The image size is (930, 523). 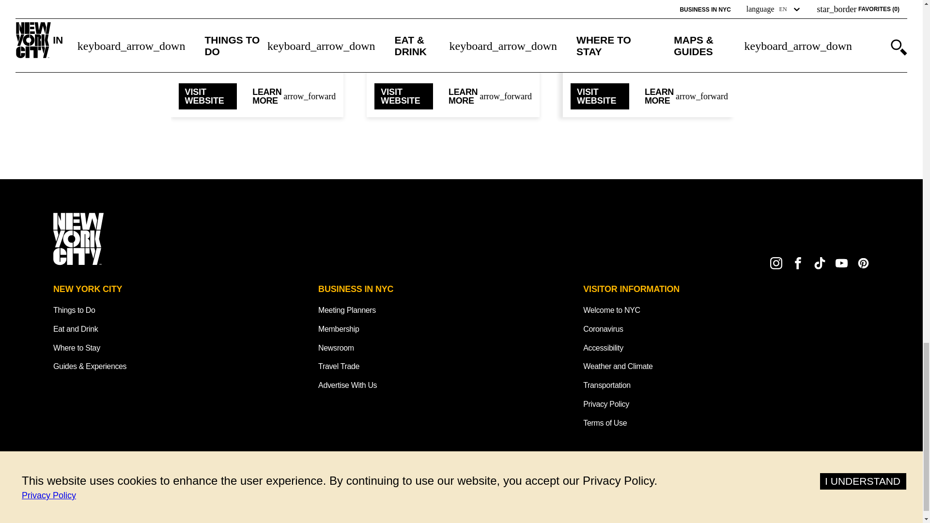 What do you see at coordinates (453, 5) in the screenshot?
I see `Queens Night Market` at bounding box center [453, 5].